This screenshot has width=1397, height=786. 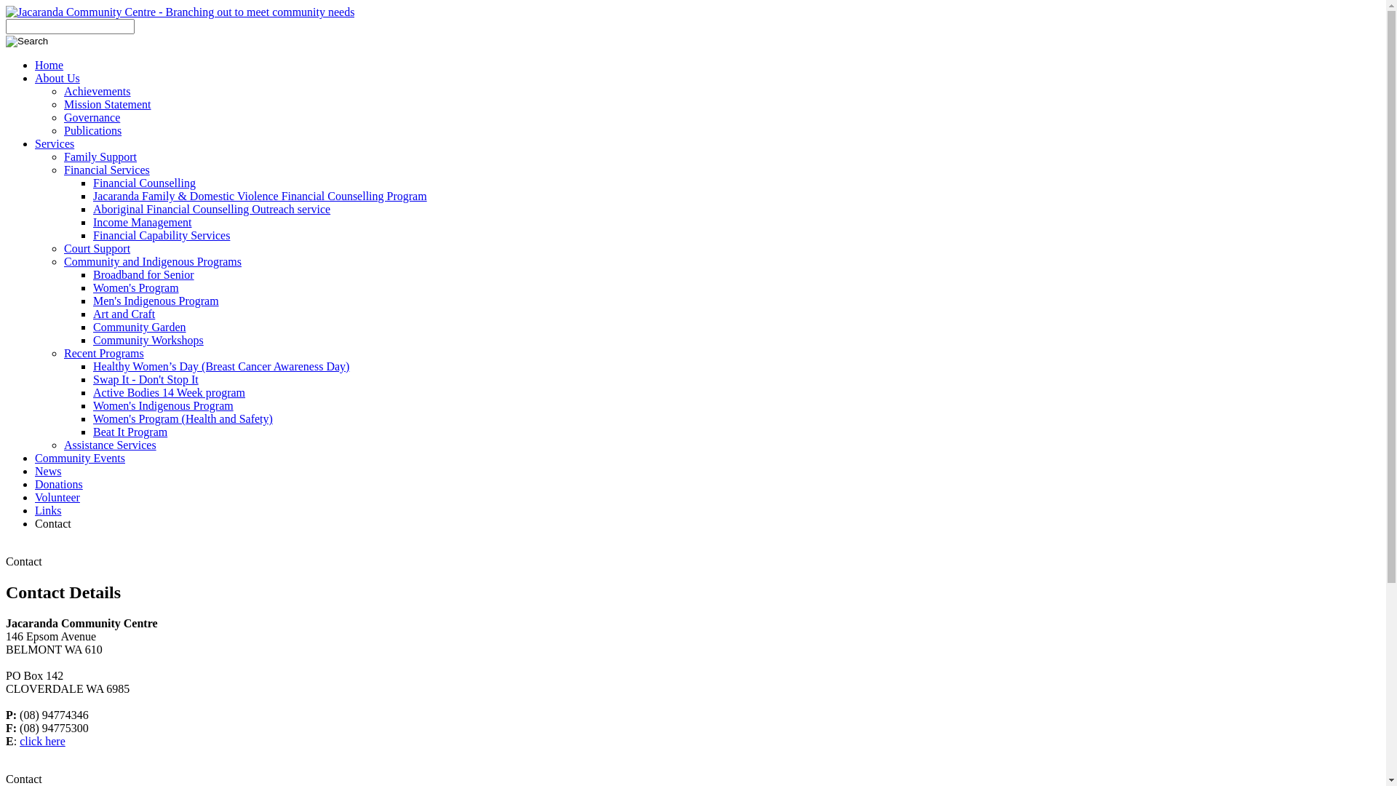 What do you see at coordinates (153, 262) in the screenshot?
I see `Community and Indigenous Programs` at bounding box center [153, 262].